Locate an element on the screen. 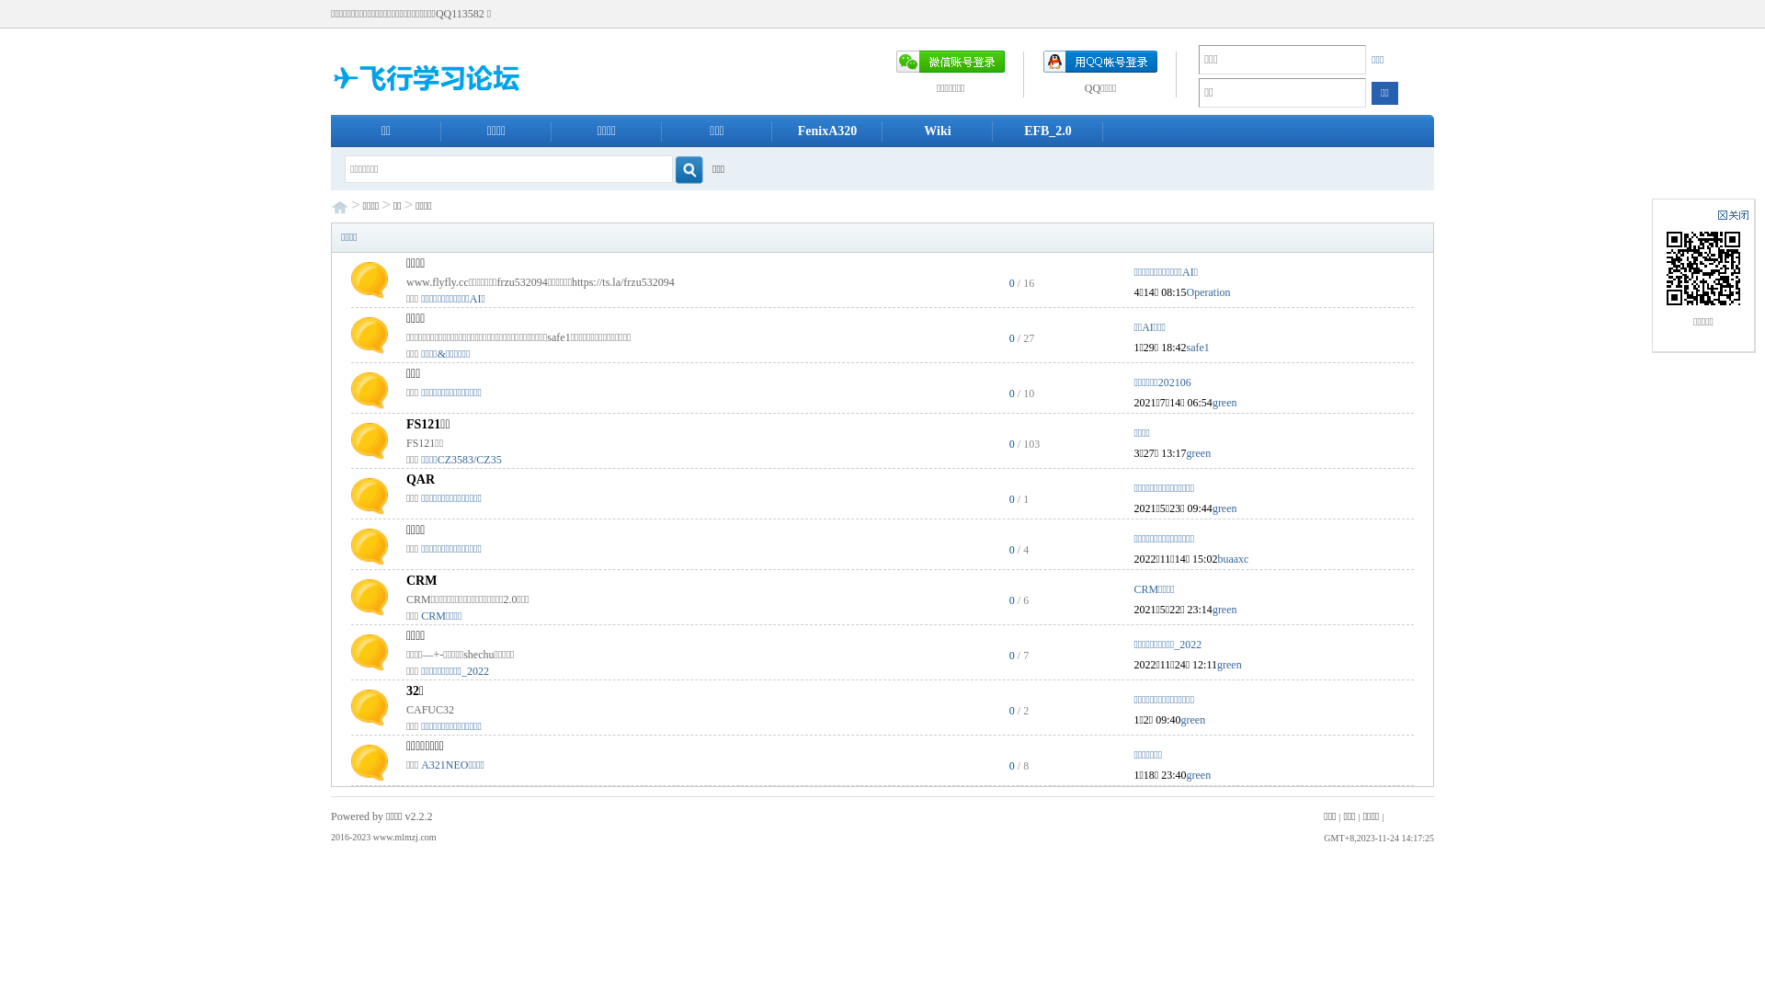 The width and height of the screenshot is (1765, 993). buaaxc is located at coordinates (1233, 559).